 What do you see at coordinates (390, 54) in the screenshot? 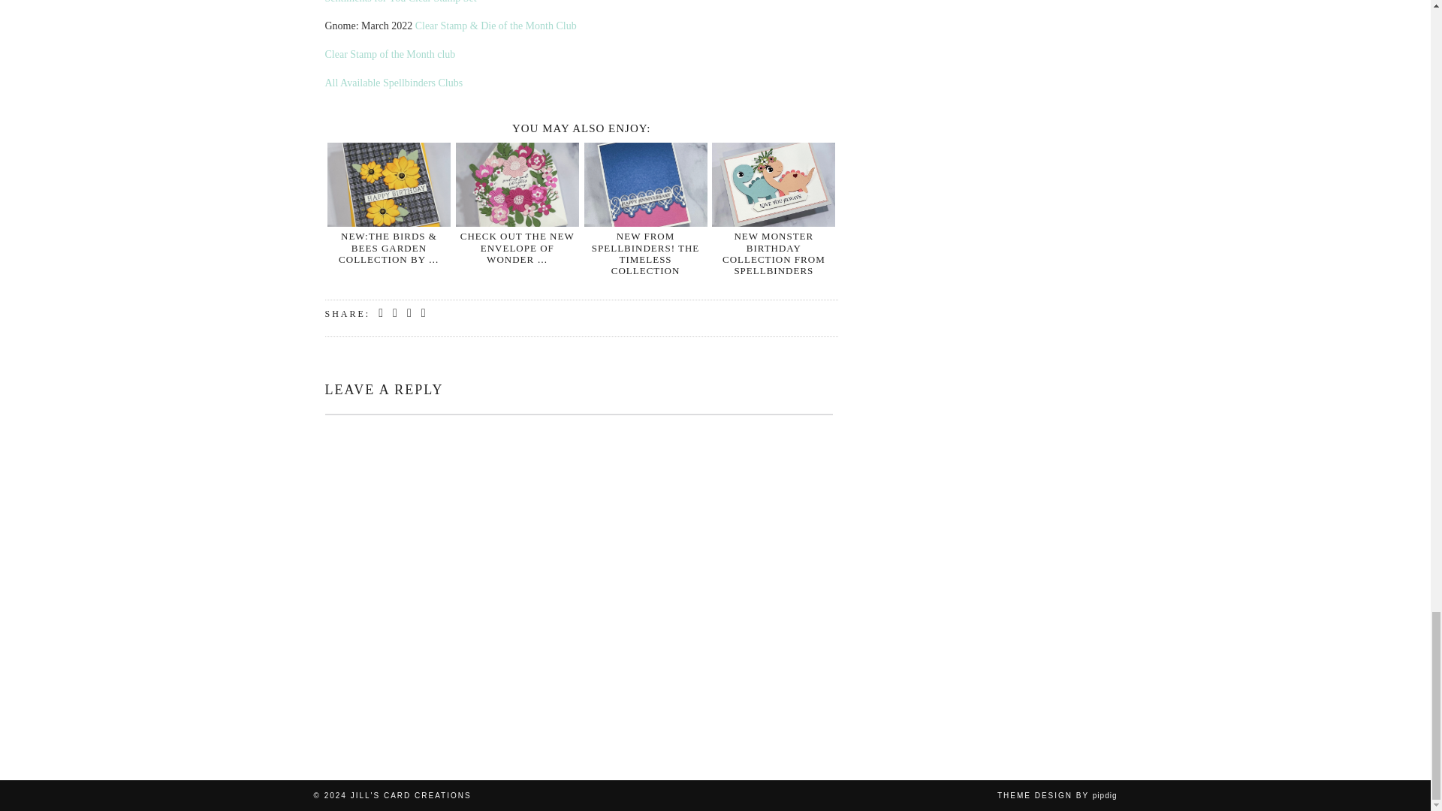
I see `Clear Stamp of the Month club` at bounding box center [390, 54].